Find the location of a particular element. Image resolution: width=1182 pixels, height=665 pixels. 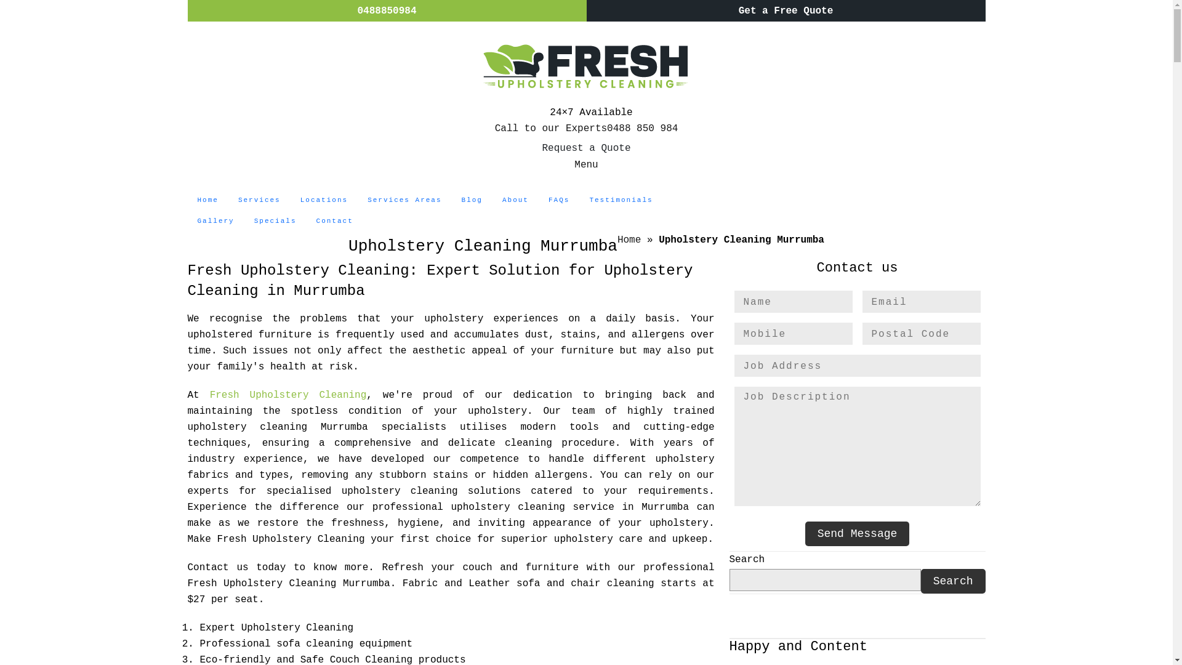

Specials is located at coordinates (276, 222).